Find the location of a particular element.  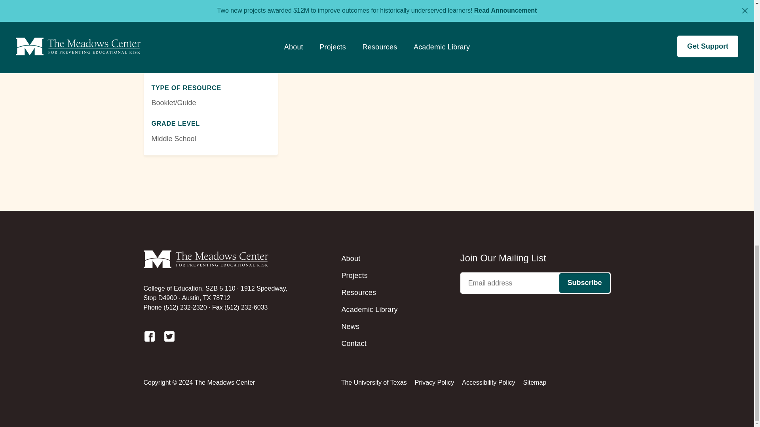

News is located at coordinates (350, 327).